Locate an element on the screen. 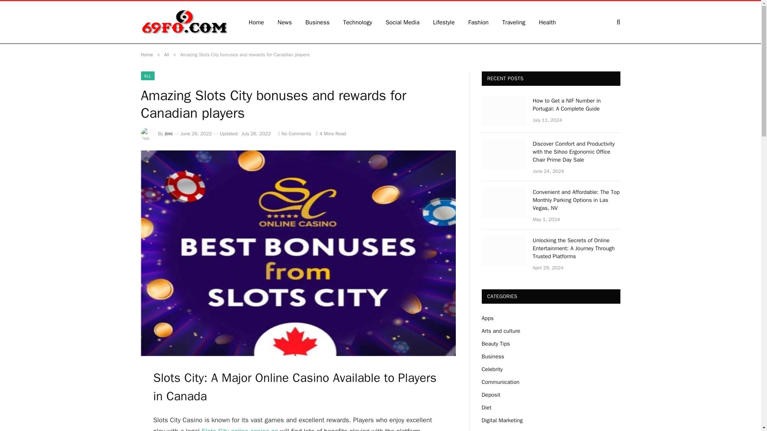 This screenshot has height=431, width=767. Business is located at coordinates (493, 356).